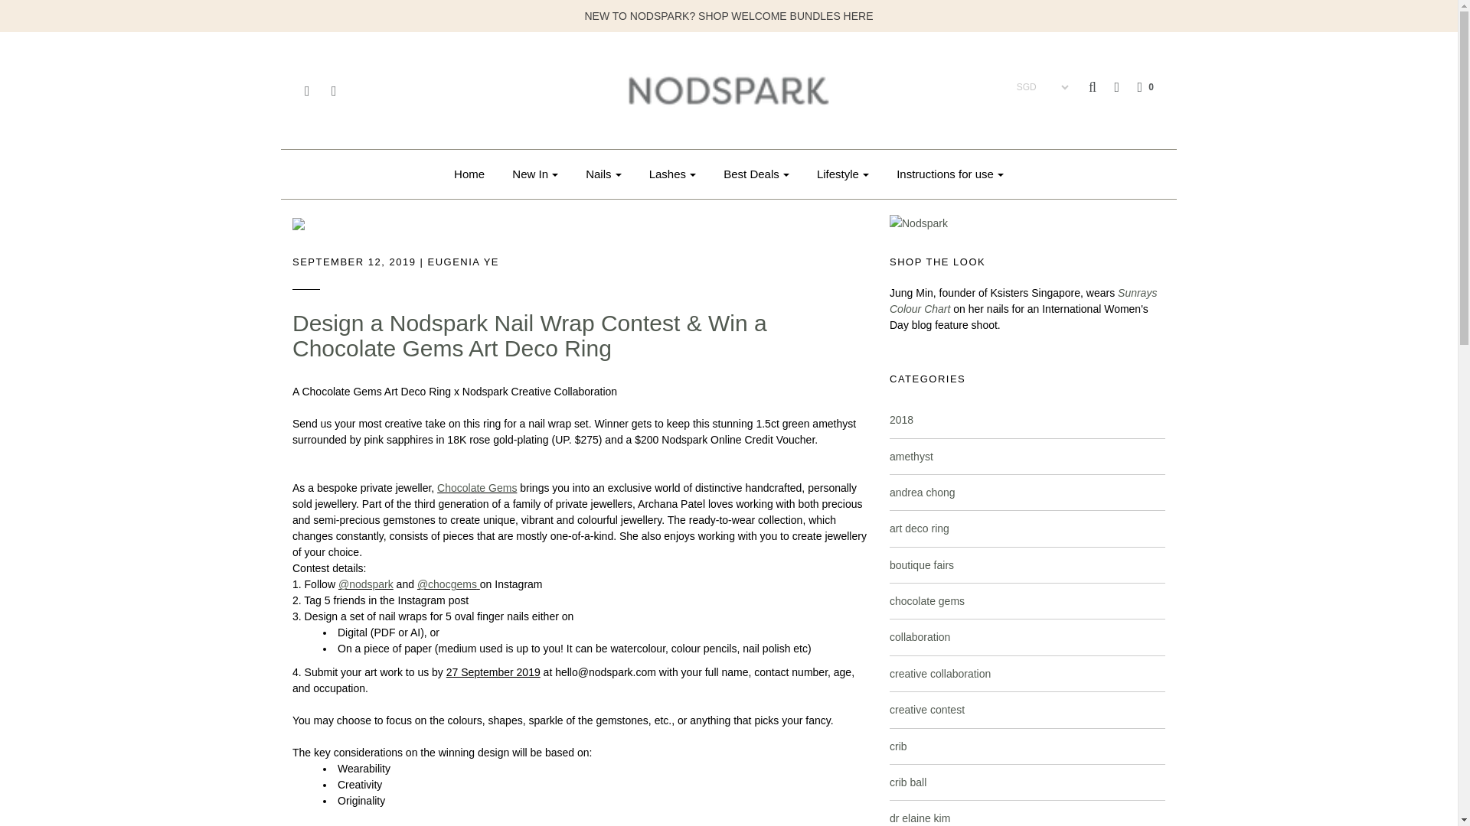 This screenshot has width=1470, height=826. Describe the element at coordinates (919, 637) in the screenshot. I see `Show articles tagged collaboration` at that location.